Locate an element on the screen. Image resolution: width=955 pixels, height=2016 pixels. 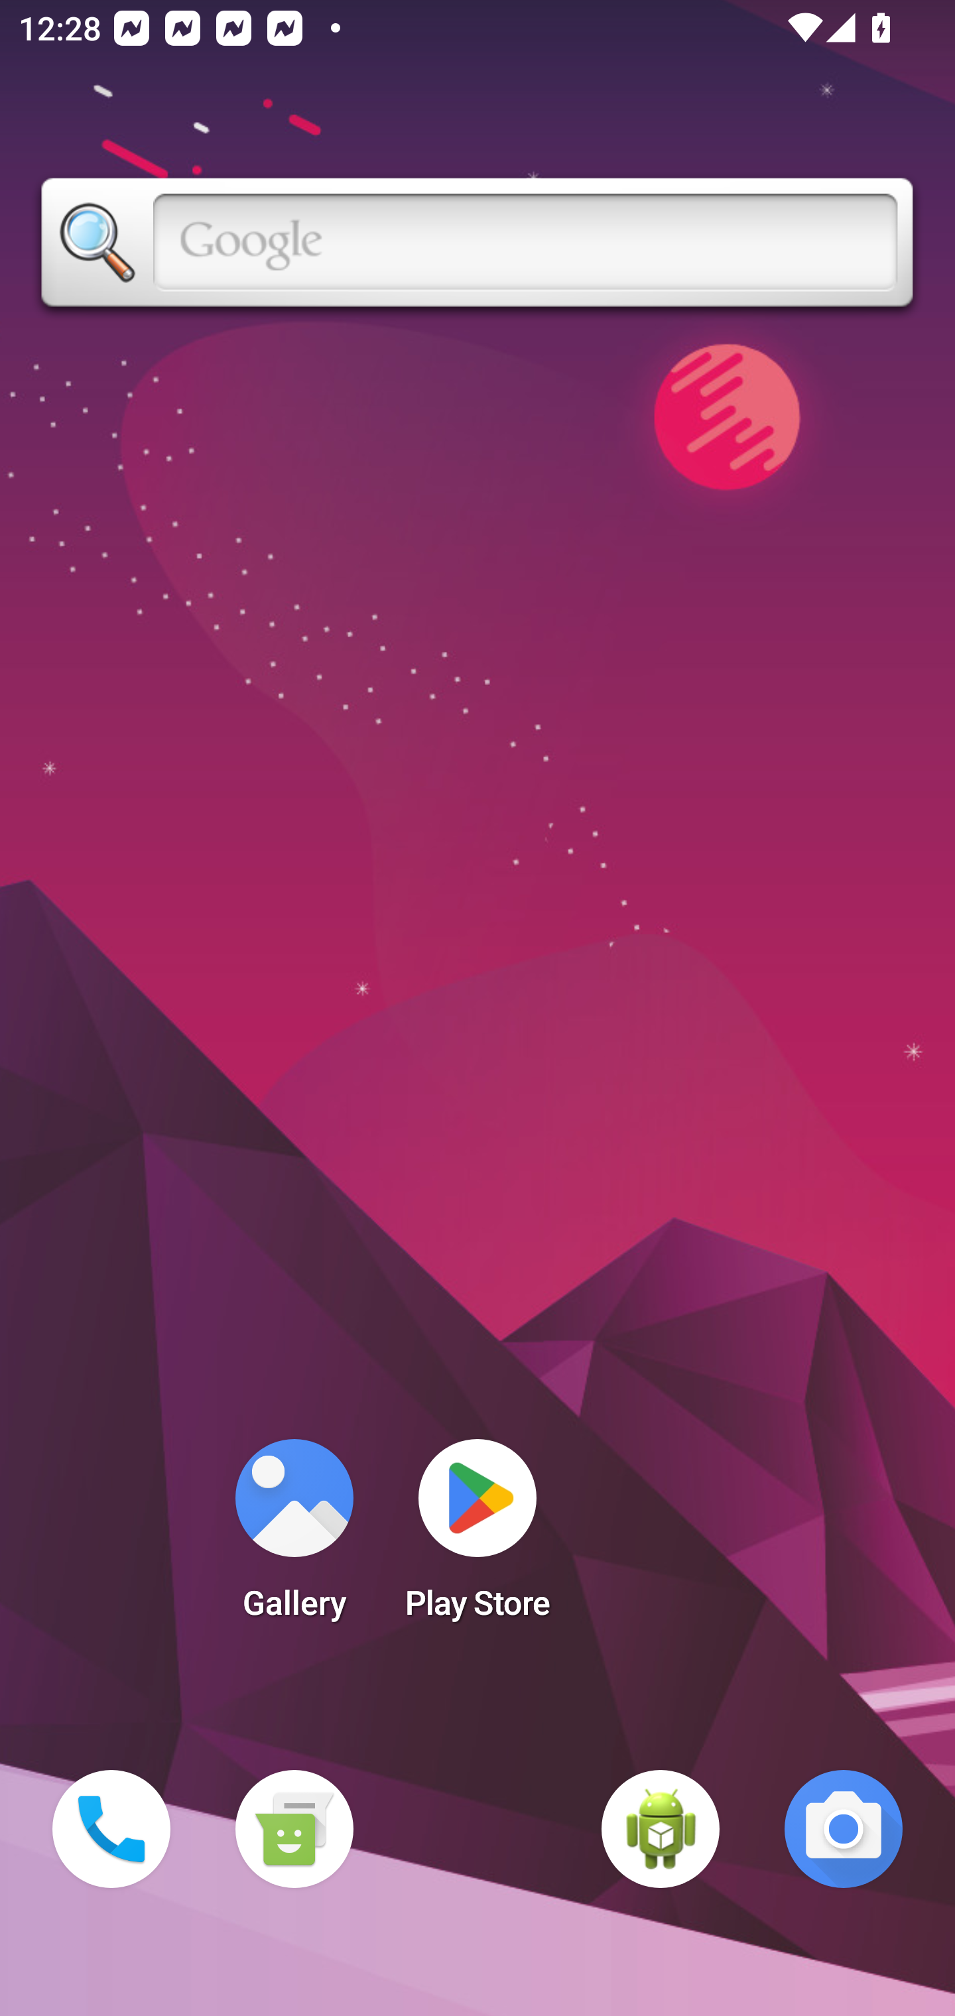
Camera is located at coordinates (844, 1829).